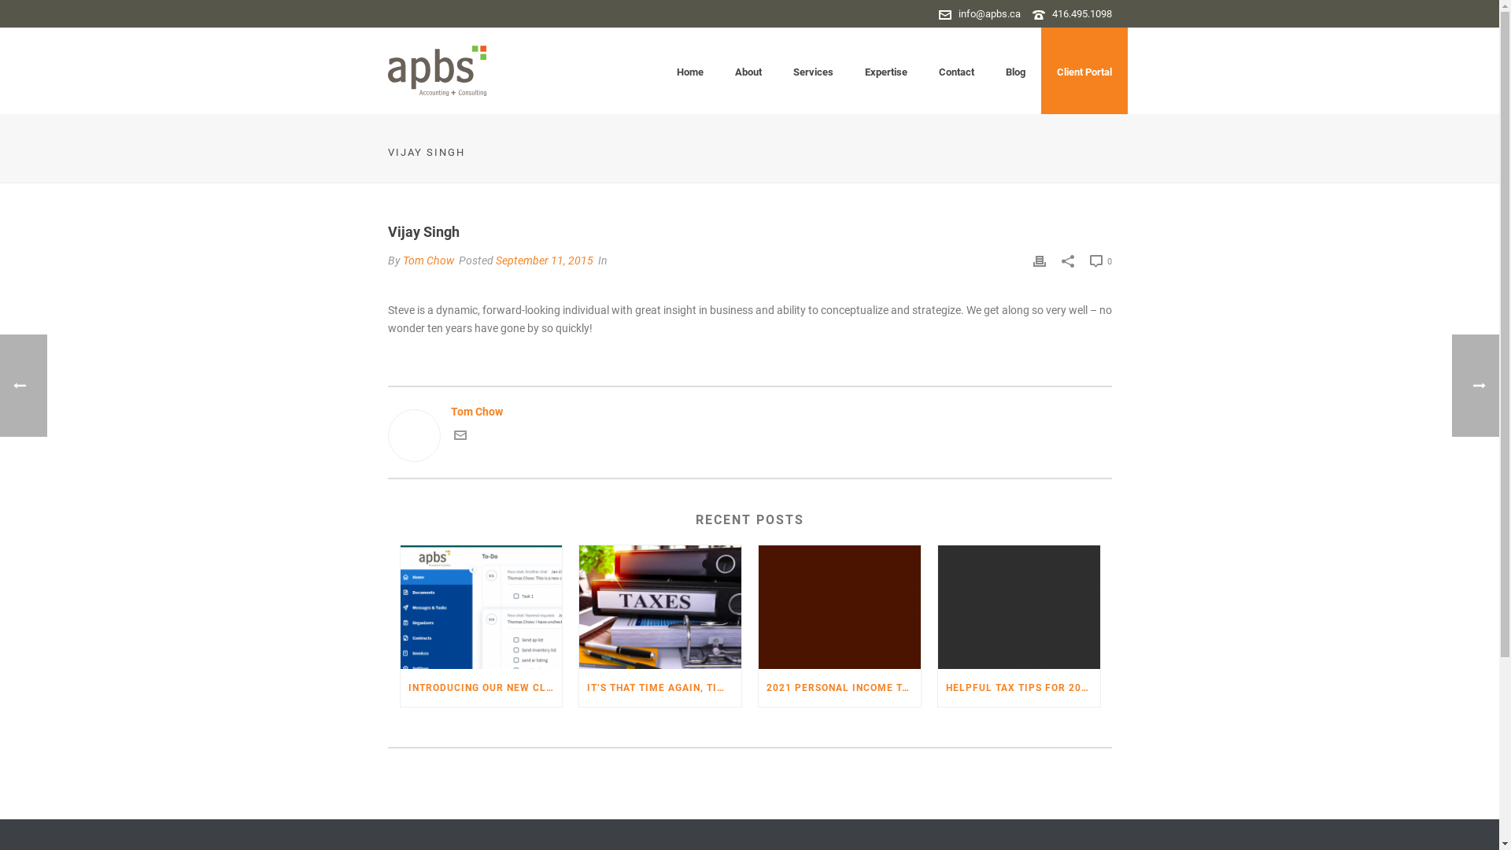 This screenshot has width=1511, height=850. Describe the element at coordinates (748, 71) in the screenshot. I see `About` at that location.